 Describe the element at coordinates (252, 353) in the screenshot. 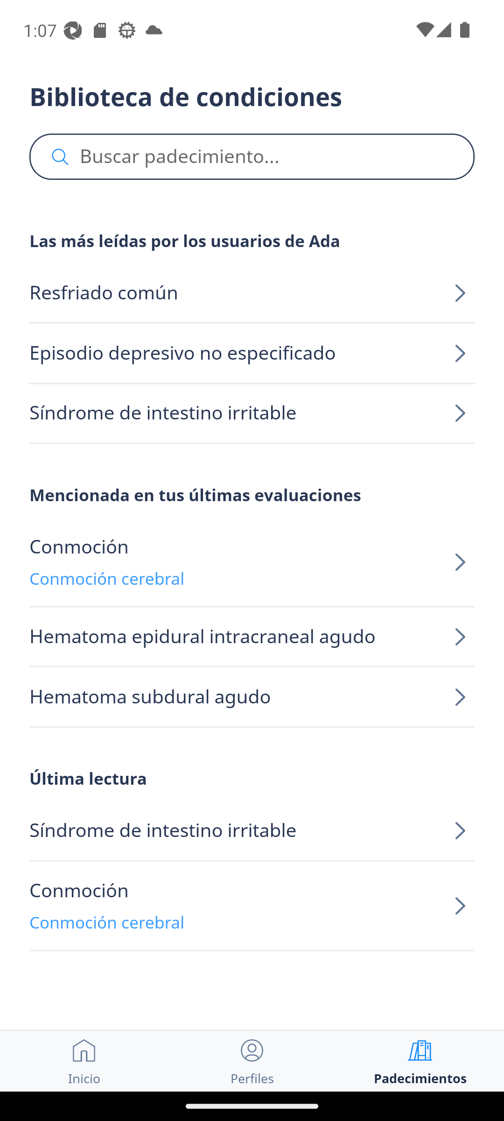

I see `Episodio depresivo no especificado` at that location.